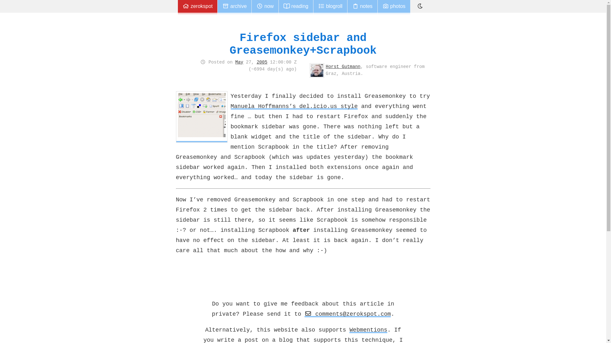 The width and height of the screenshot is (611, 343). What do you see at coordinates (330, 7) in the screenshot?
I see `blogroll` at bounding box center [330, 7].